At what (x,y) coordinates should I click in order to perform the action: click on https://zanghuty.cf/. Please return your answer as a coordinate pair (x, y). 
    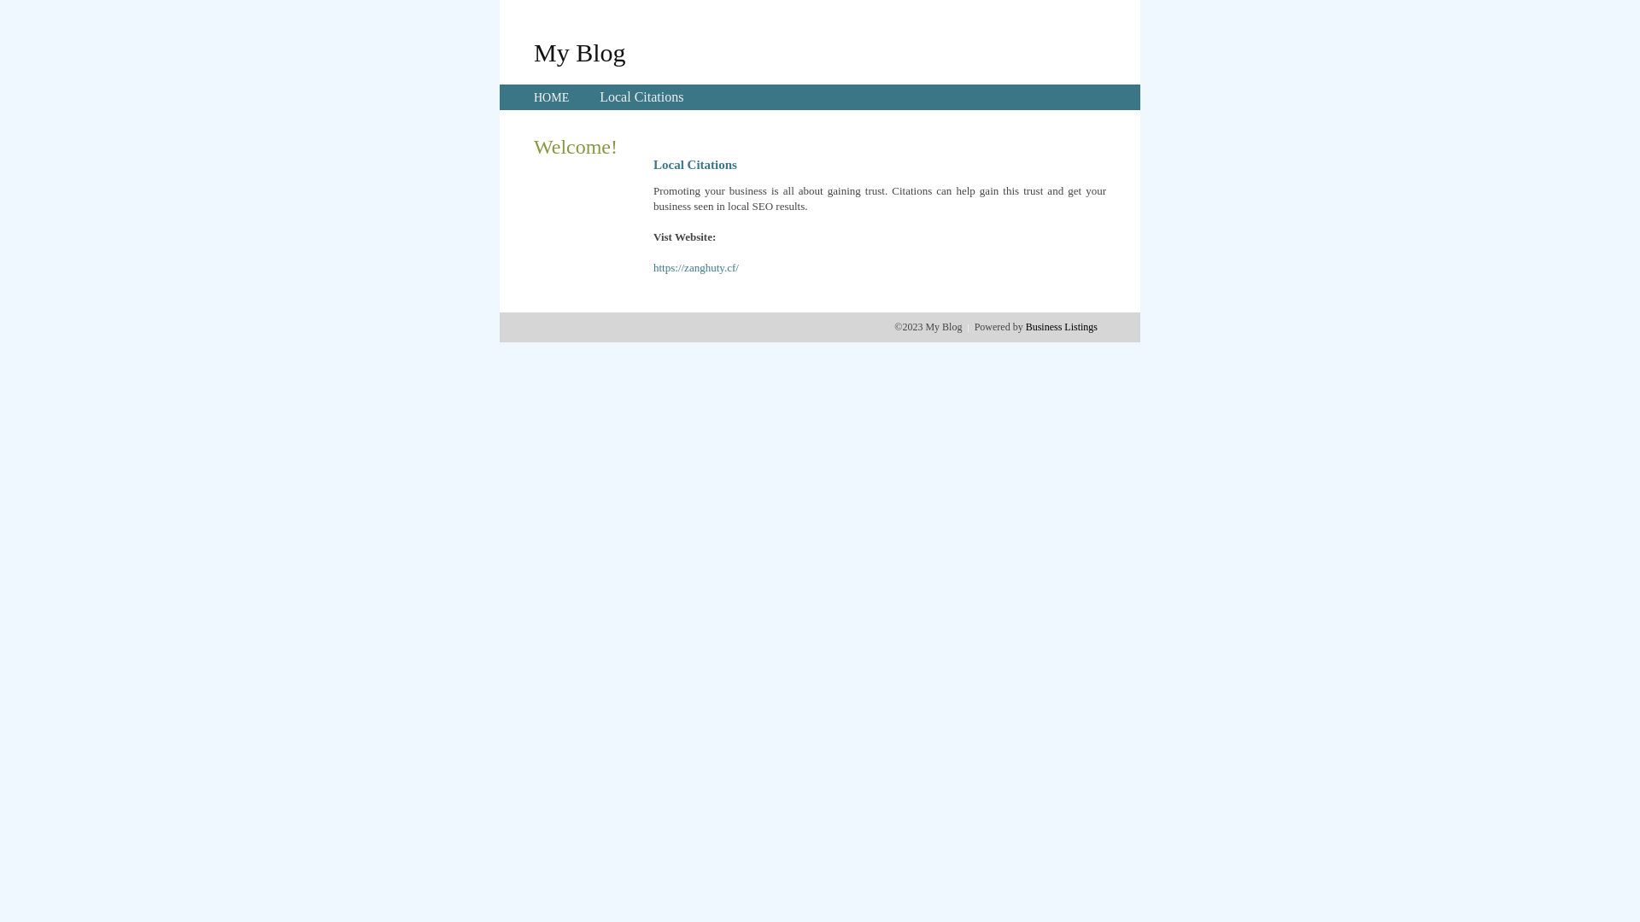
    Looking at the image, I should click on (696, 268).